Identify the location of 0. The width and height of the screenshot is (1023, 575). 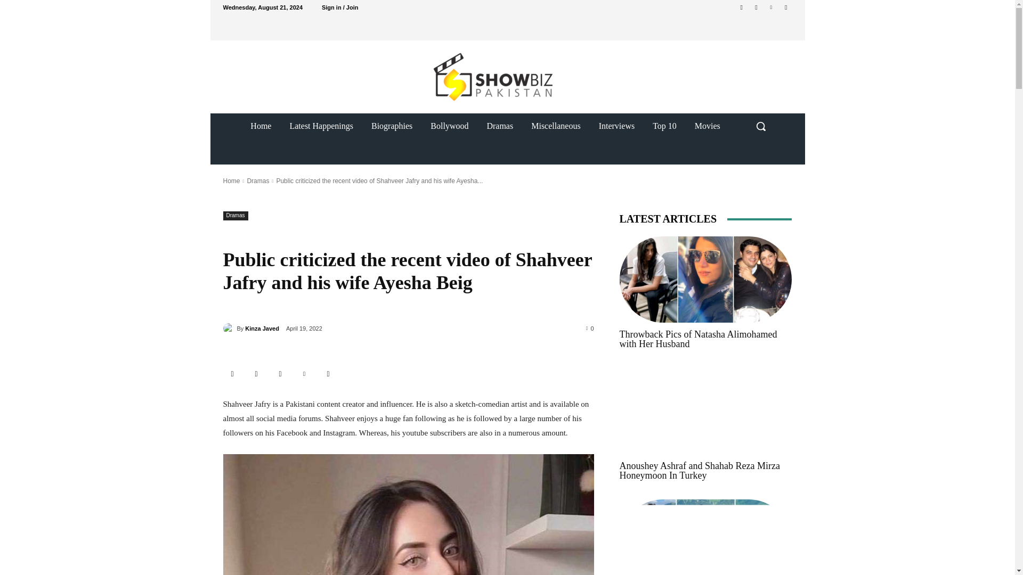
(590, 328).